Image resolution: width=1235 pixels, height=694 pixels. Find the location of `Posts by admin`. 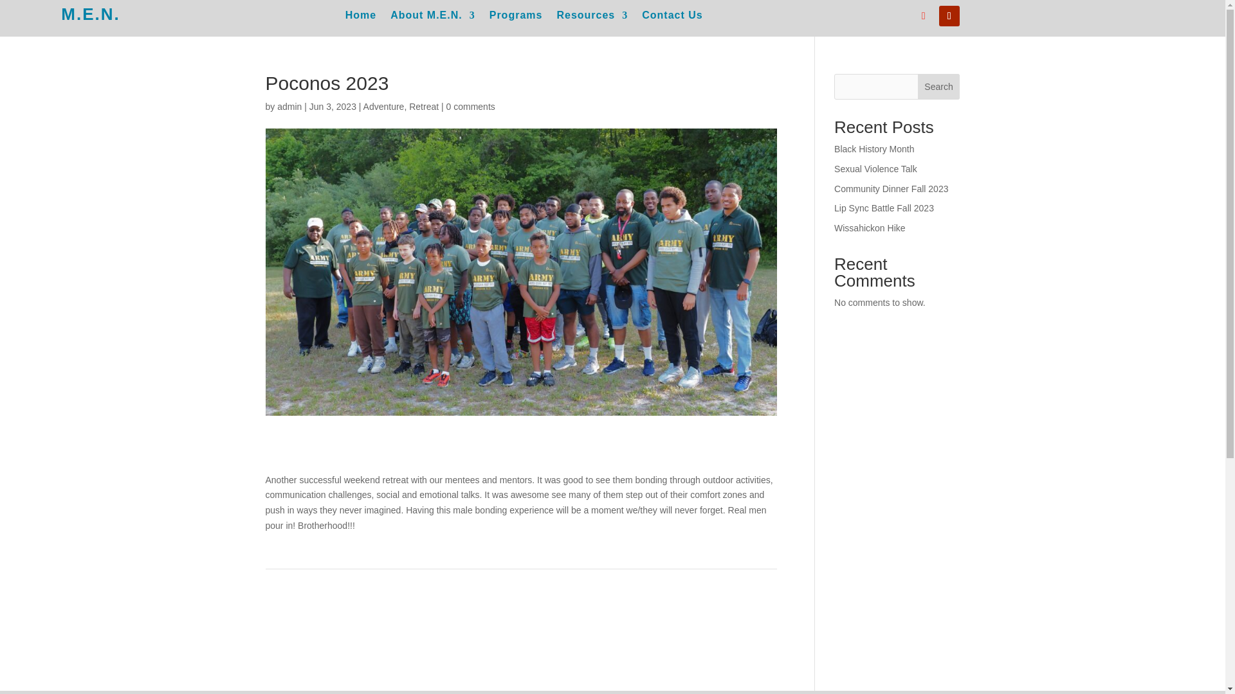

Posts by admin is located at coordinates (289, 106).